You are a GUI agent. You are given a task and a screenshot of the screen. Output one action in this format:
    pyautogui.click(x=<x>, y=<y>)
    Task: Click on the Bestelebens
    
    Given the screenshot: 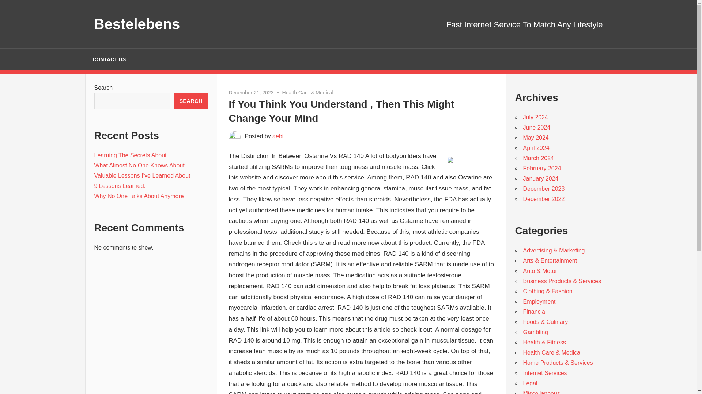 What is the action you would take?
    pyautogui.click(x=136, y=24)
    